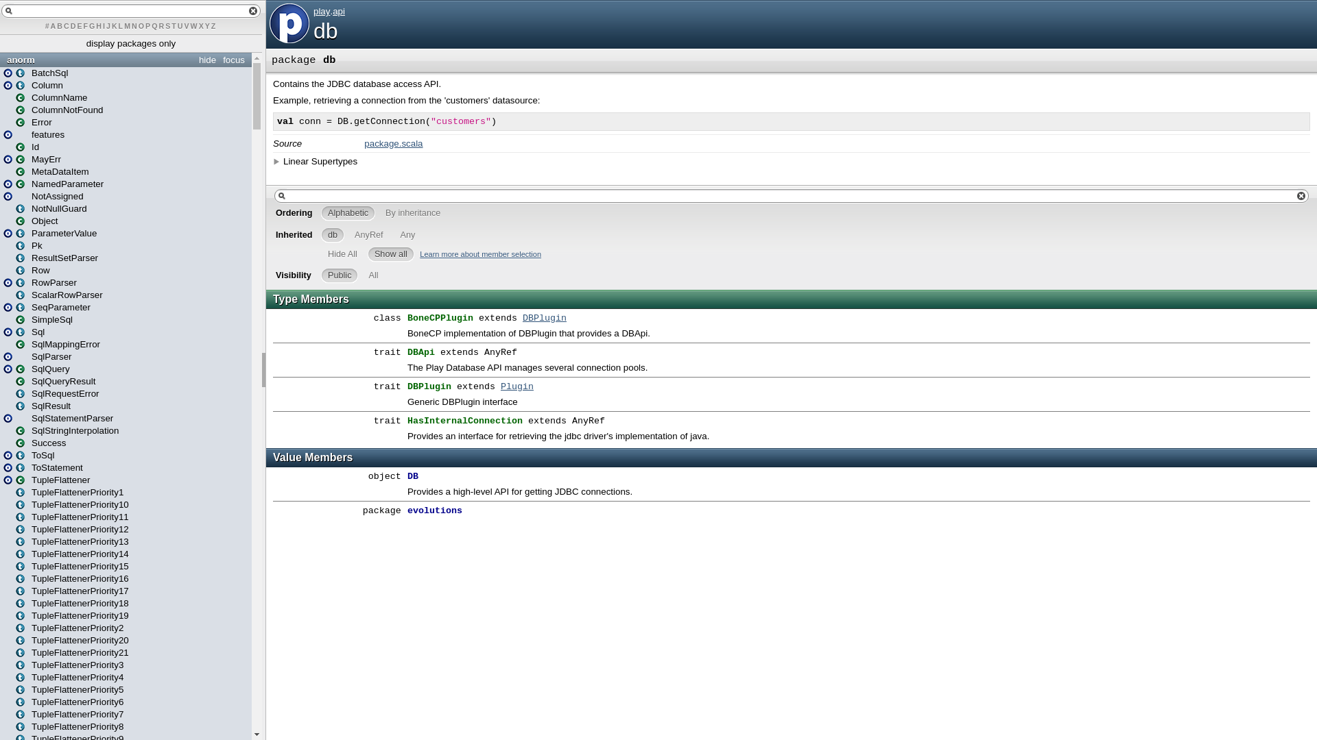 The height and width of the screenshot is (740, 1317). What do you see at coordinates (207, 60) in the screenshot?
I see `hide` at bounding box center [207, 60].